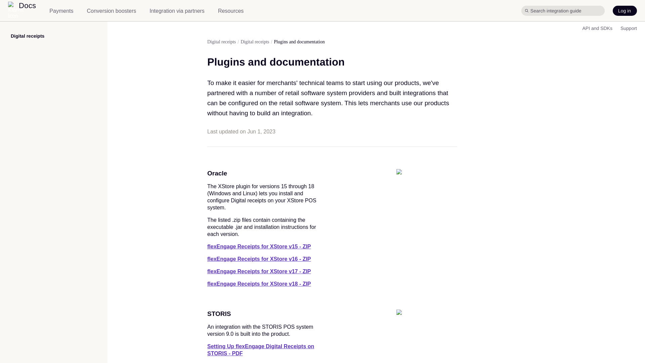  Describe the element at coordinates (299, 42) in the screenshot. I see `Plugins and documentation` at that location.